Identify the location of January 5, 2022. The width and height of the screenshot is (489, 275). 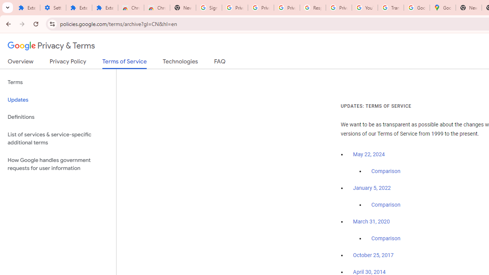
(372, 188).